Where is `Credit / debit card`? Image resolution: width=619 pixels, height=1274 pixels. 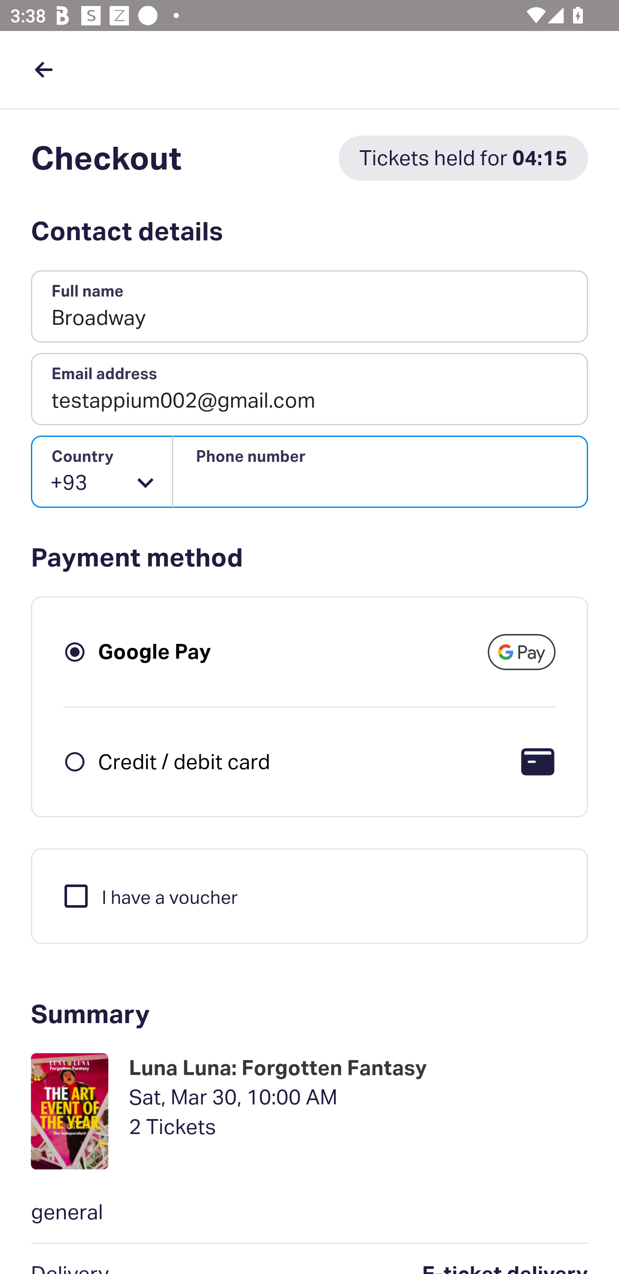 Credit / debit card is located at coordinates (184, 761).